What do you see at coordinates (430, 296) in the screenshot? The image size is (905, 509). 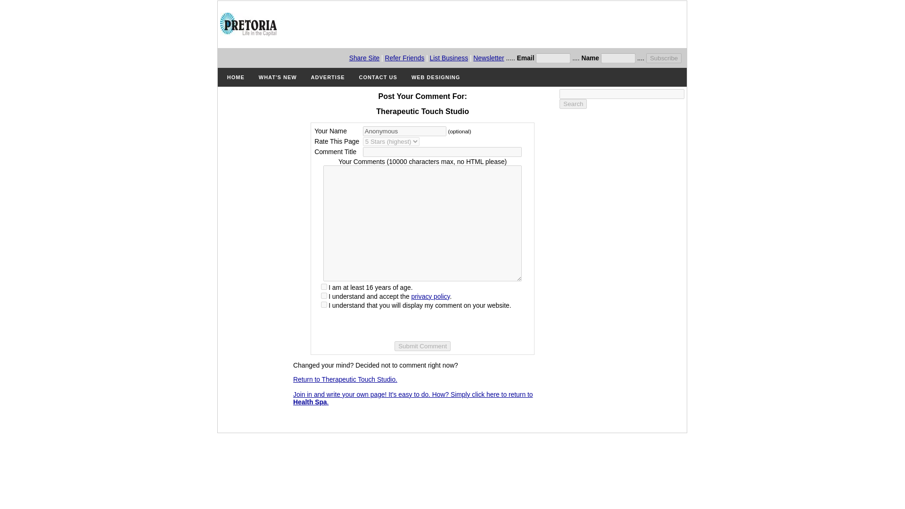 I see `privacy policy` at bounding box center [430, 296].